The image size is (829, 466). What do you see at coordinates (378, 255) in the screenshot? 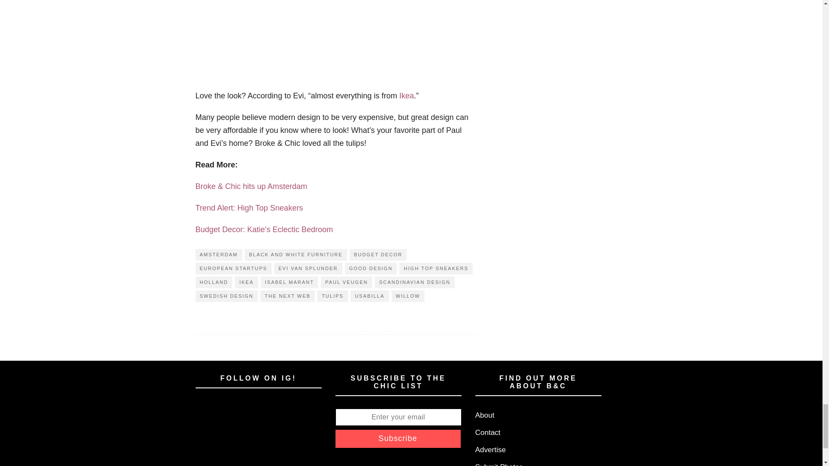
I see `BUDGET DECOR` at bounding box center [378, 255].